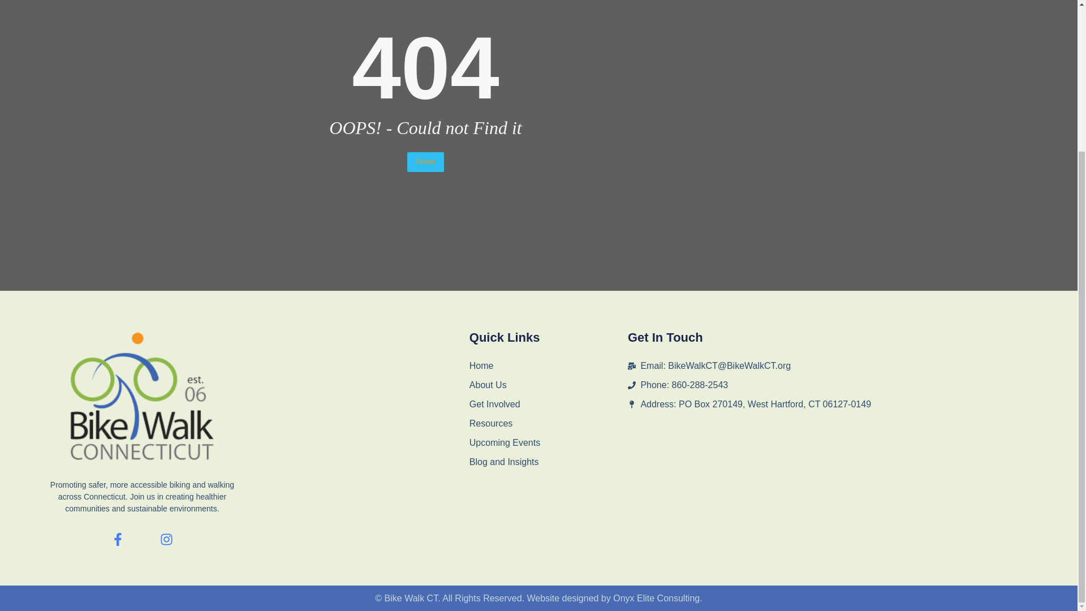  What do you see at coordinates (548, 404) in the screenshot?
I see `Get Involved` at bounding box center [548, 404].